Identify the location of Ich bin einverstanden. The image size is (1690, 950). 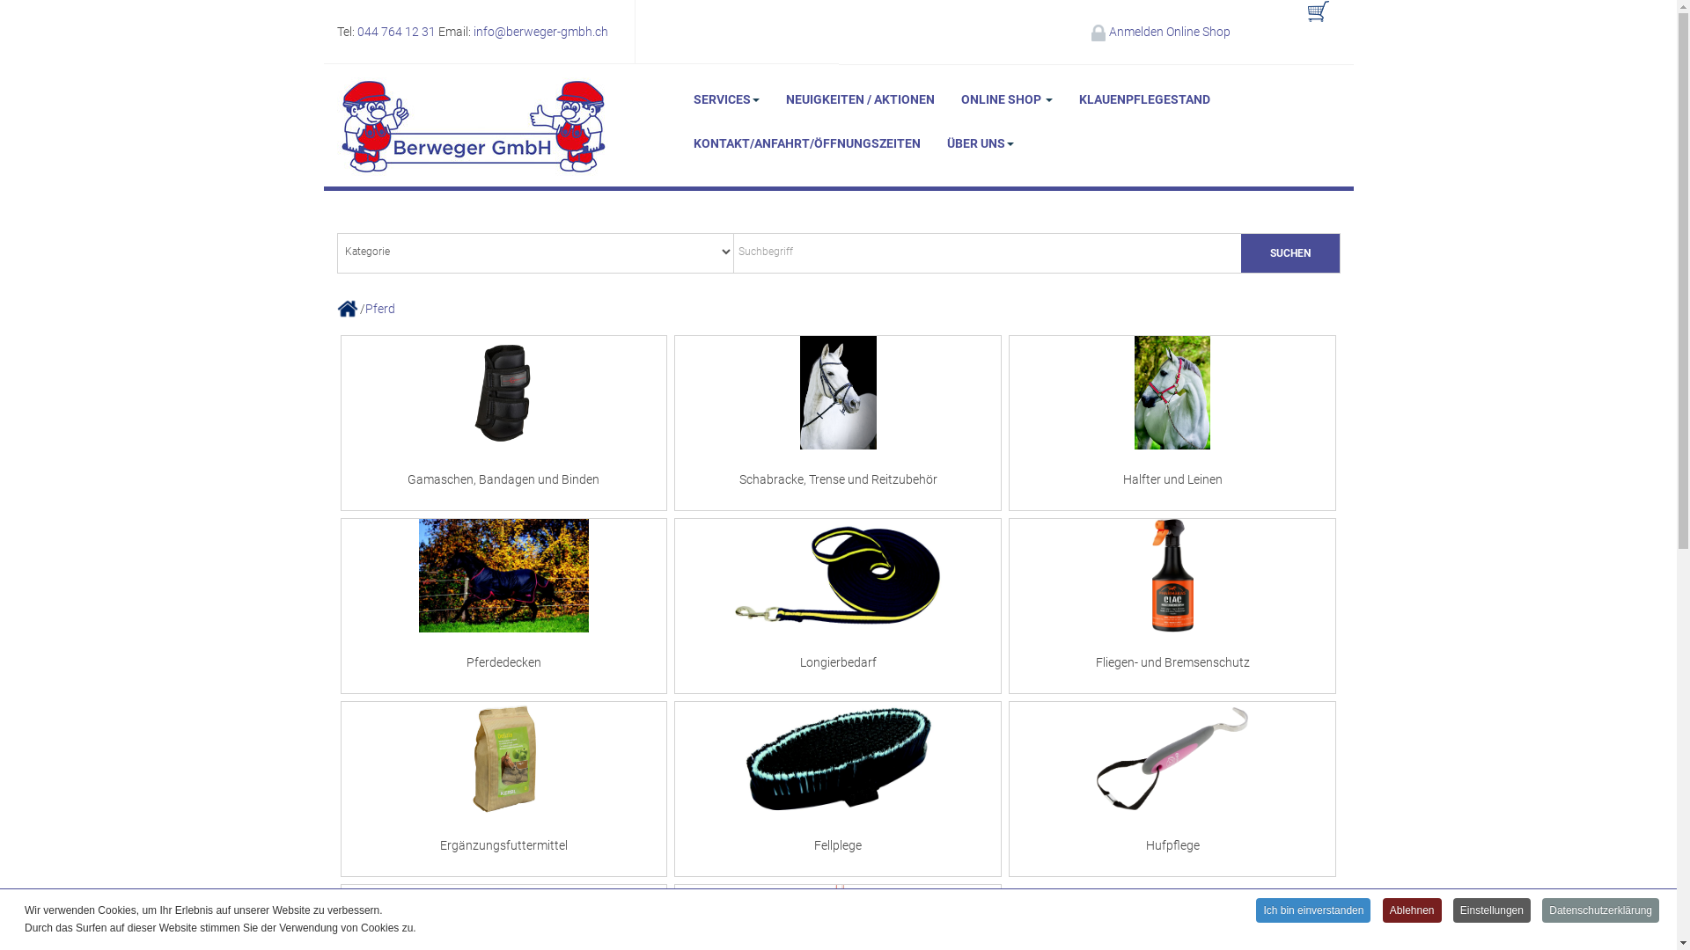
(1313, 911).